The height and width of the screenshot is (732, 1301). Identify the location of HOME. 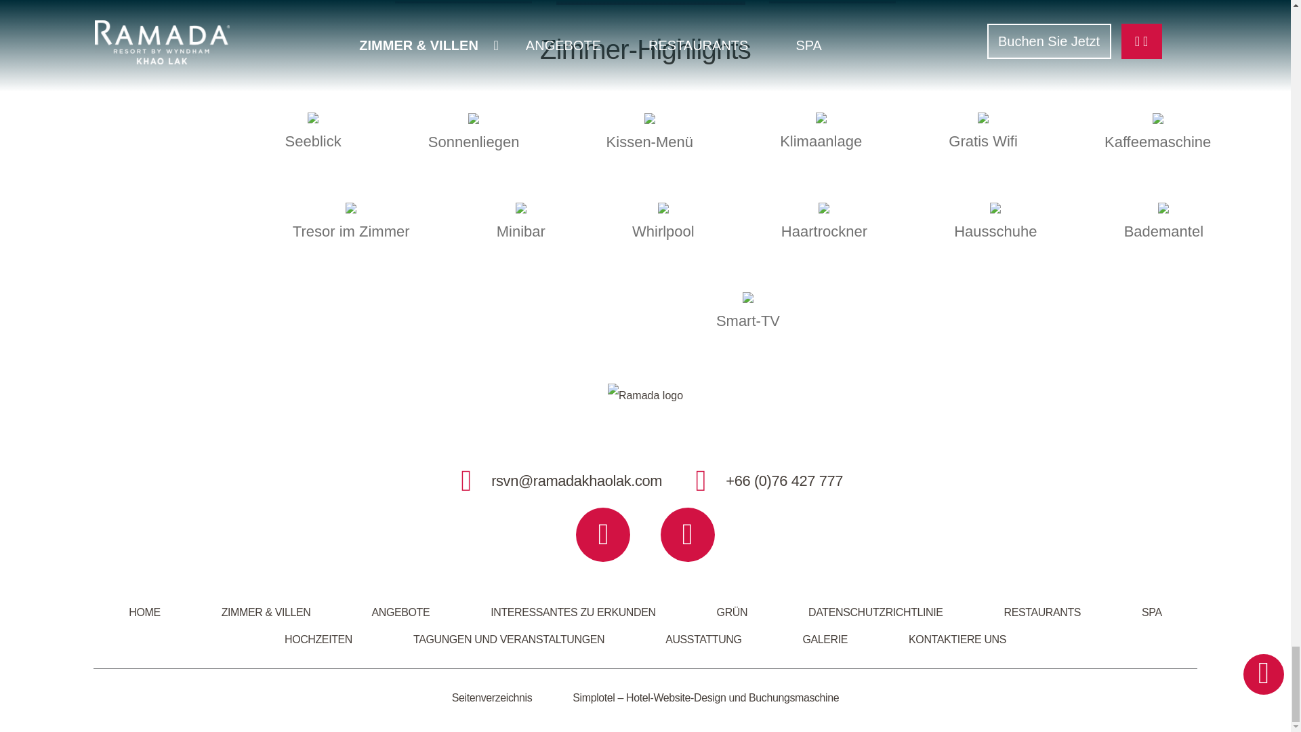
(144, 613).